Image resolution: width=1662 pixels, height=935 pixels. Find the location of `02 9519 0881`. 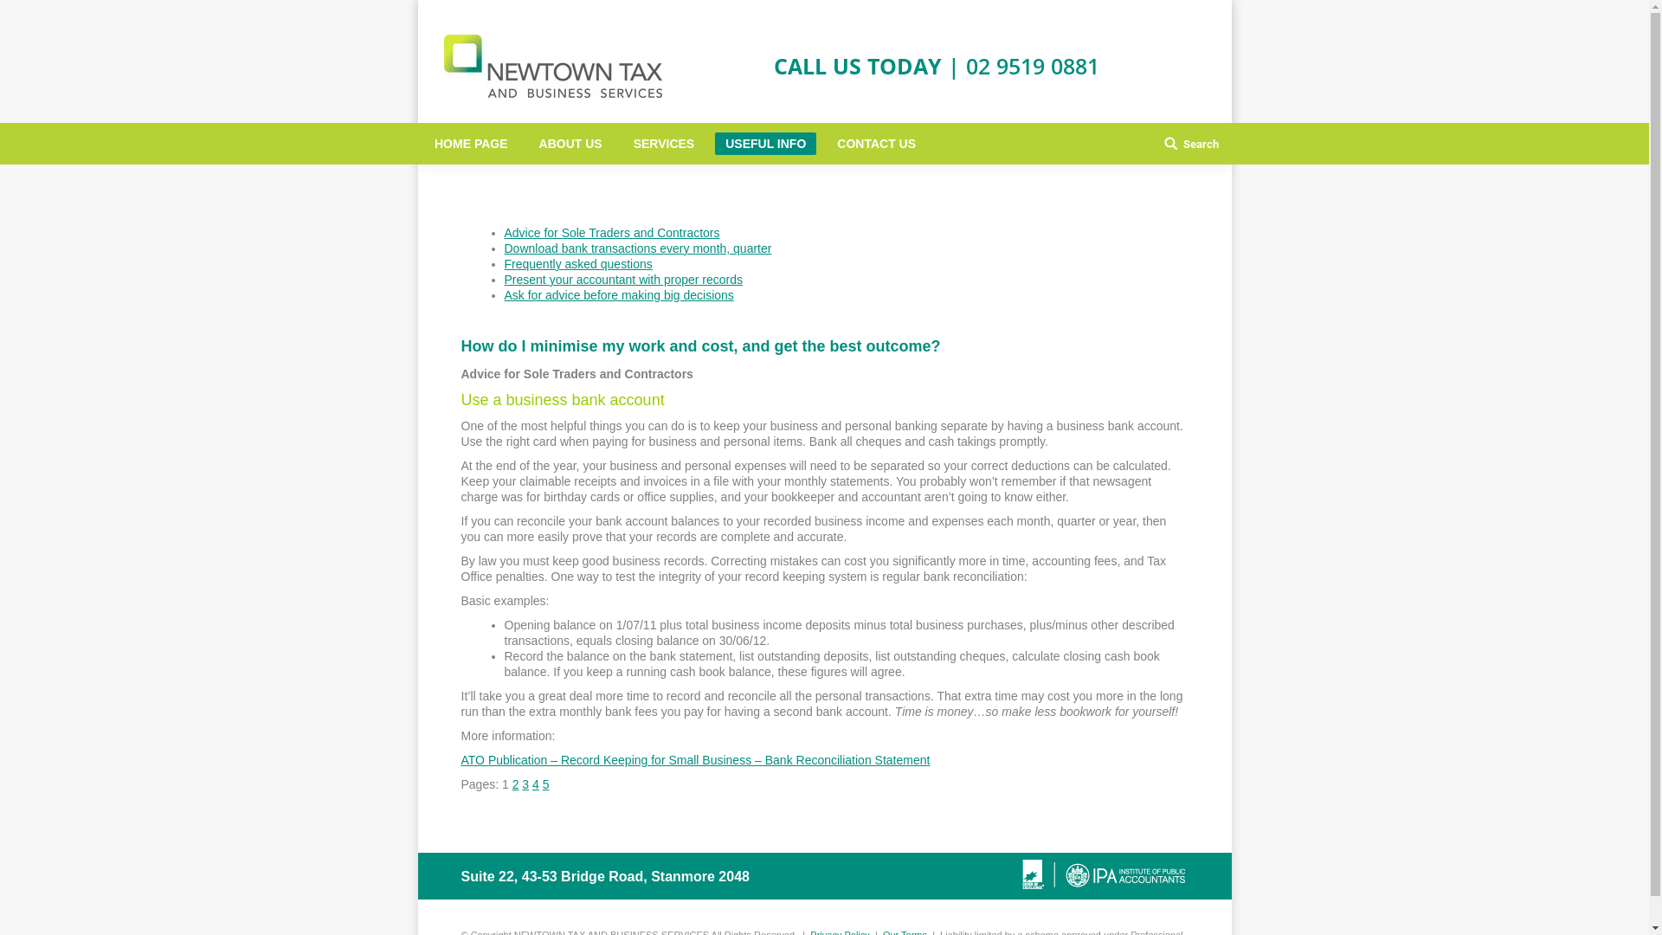

02 9519 0881 is located at coordinates (1032, 66).